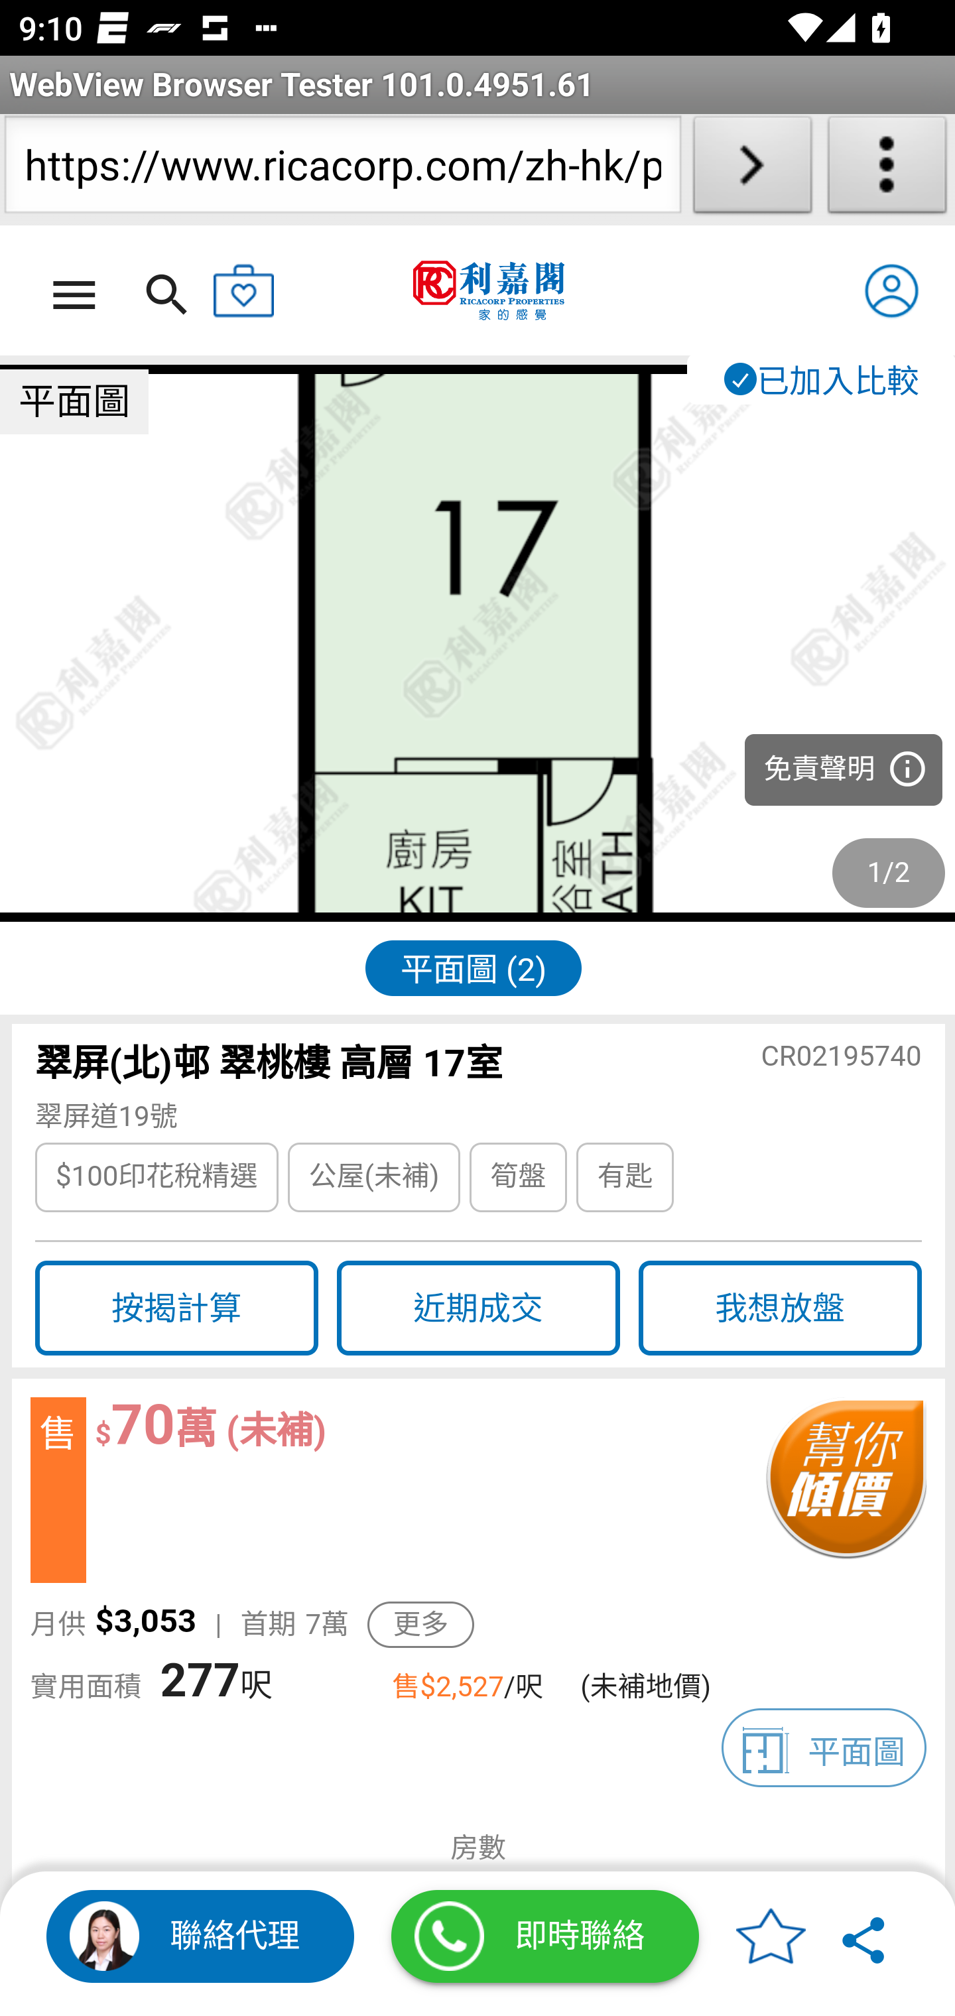 The image size is (955, 2016). What do you see at coordinates (176, 1309) in the screenshot?
I see `按揭計算` at bounding box center [176, 1309].